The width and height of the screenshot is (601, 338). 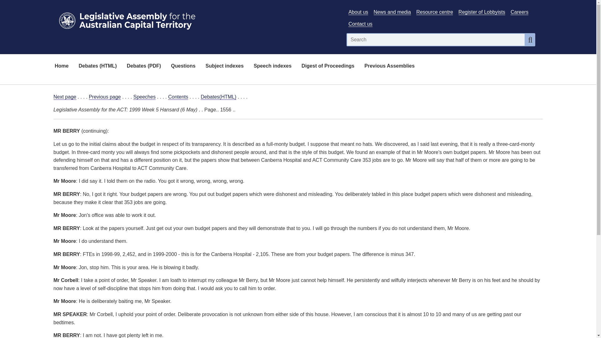 I want to click on Careers, so click(x=519, y=12).